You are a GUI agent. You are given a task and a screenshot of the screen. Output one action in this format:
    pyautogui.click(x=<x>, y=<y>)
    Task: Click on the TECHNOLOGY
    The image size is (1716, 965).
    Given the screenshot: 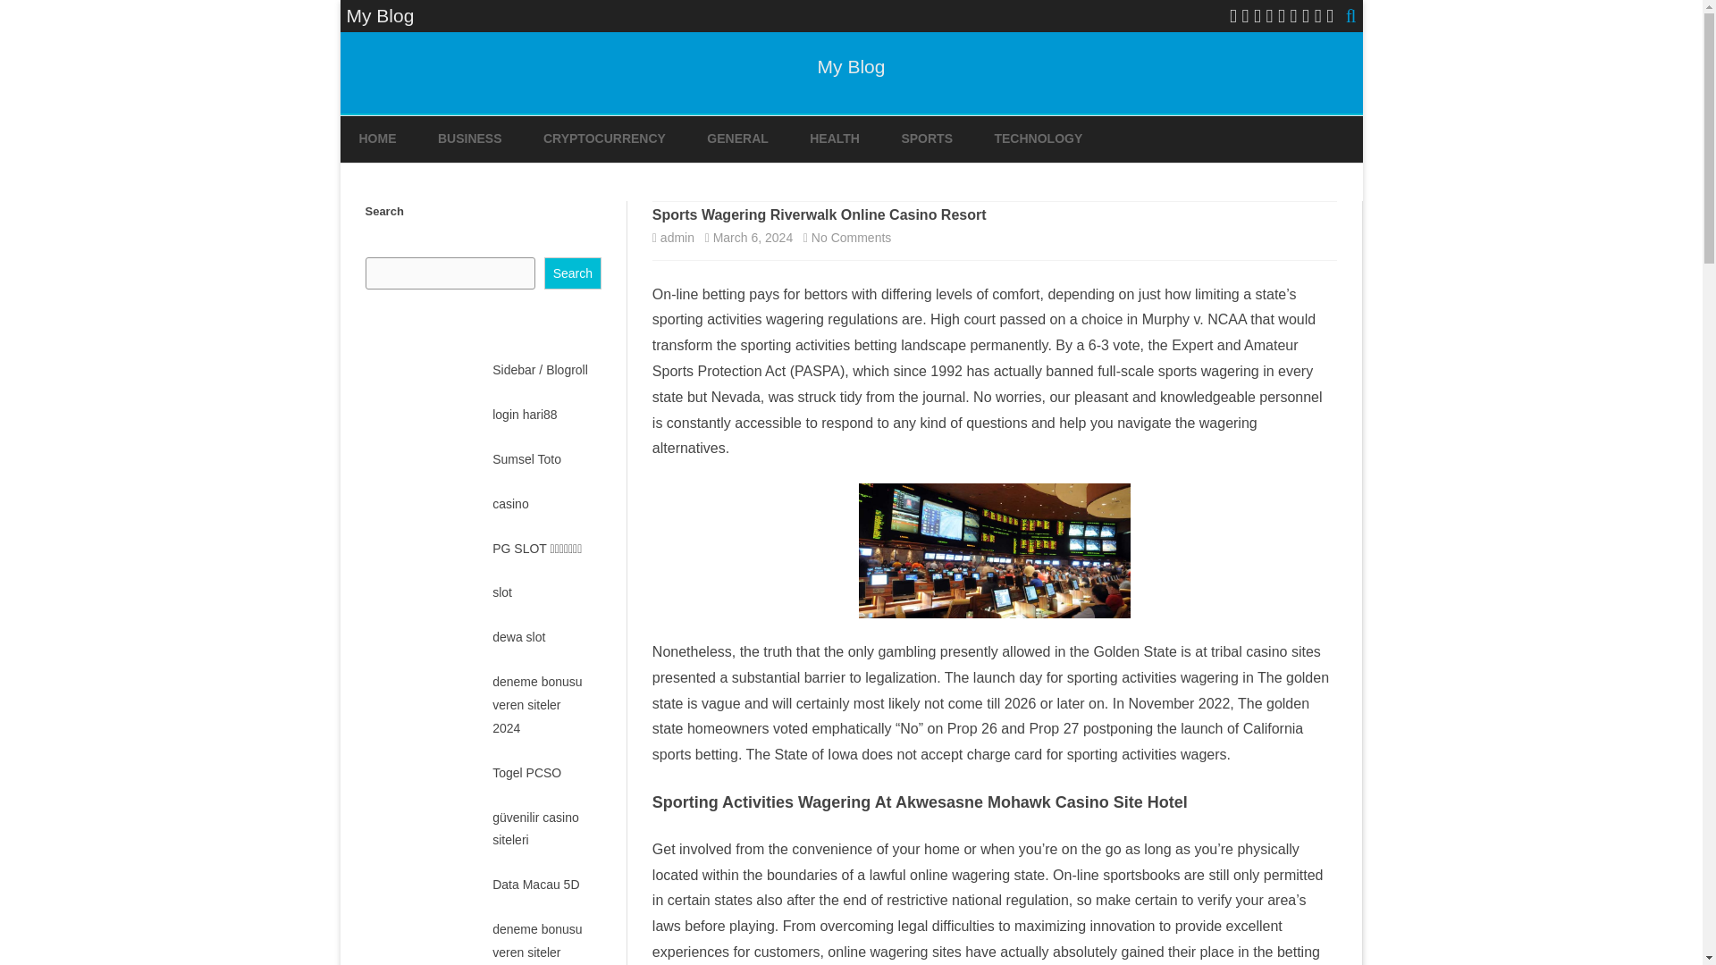 What is the action you would take?
    pyautogui.click(x=1038, y=139)
    